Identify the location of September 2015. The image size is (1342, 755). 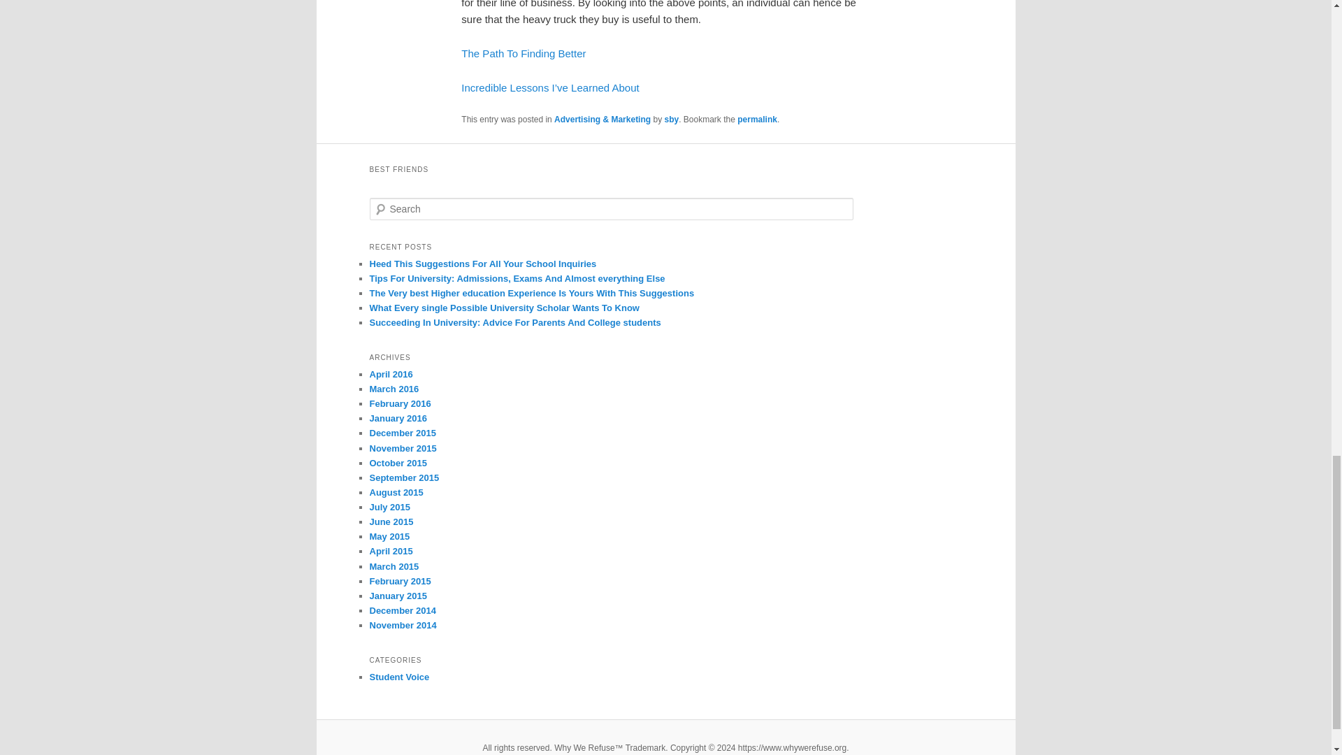
(404, 478).